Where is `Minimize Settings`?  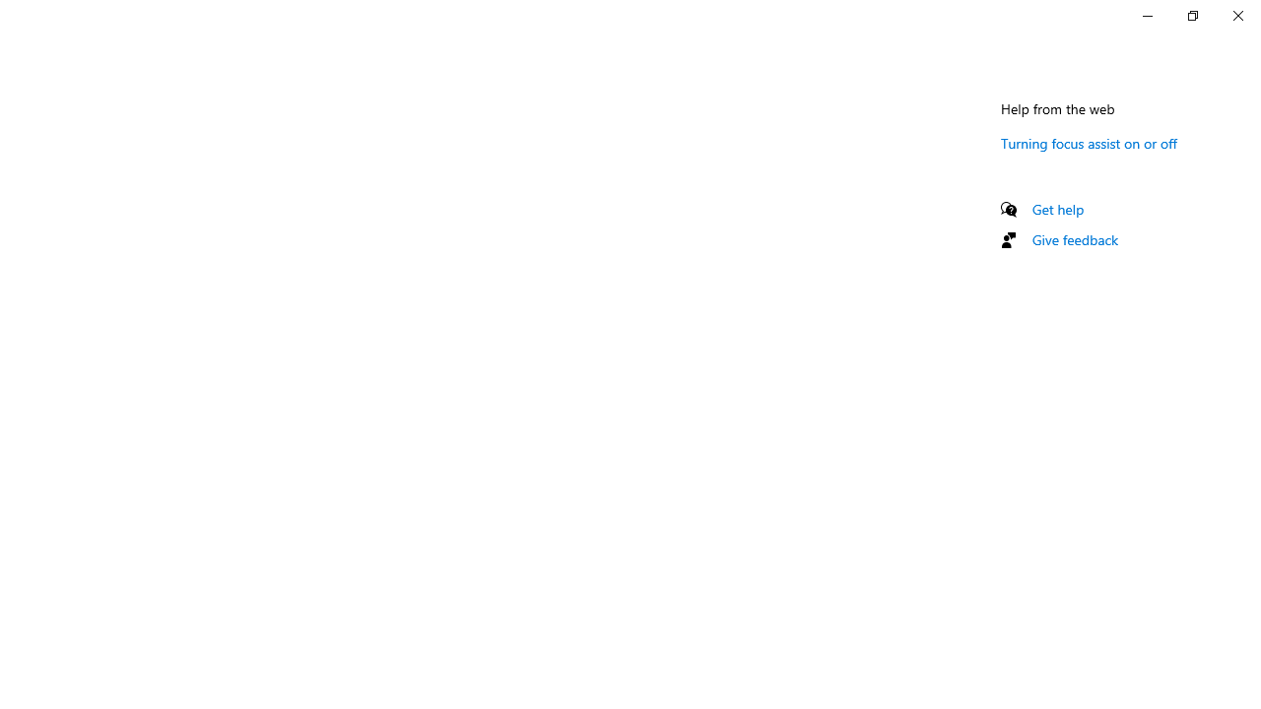
Minimize Settings is located at coordinates (1147, 16).